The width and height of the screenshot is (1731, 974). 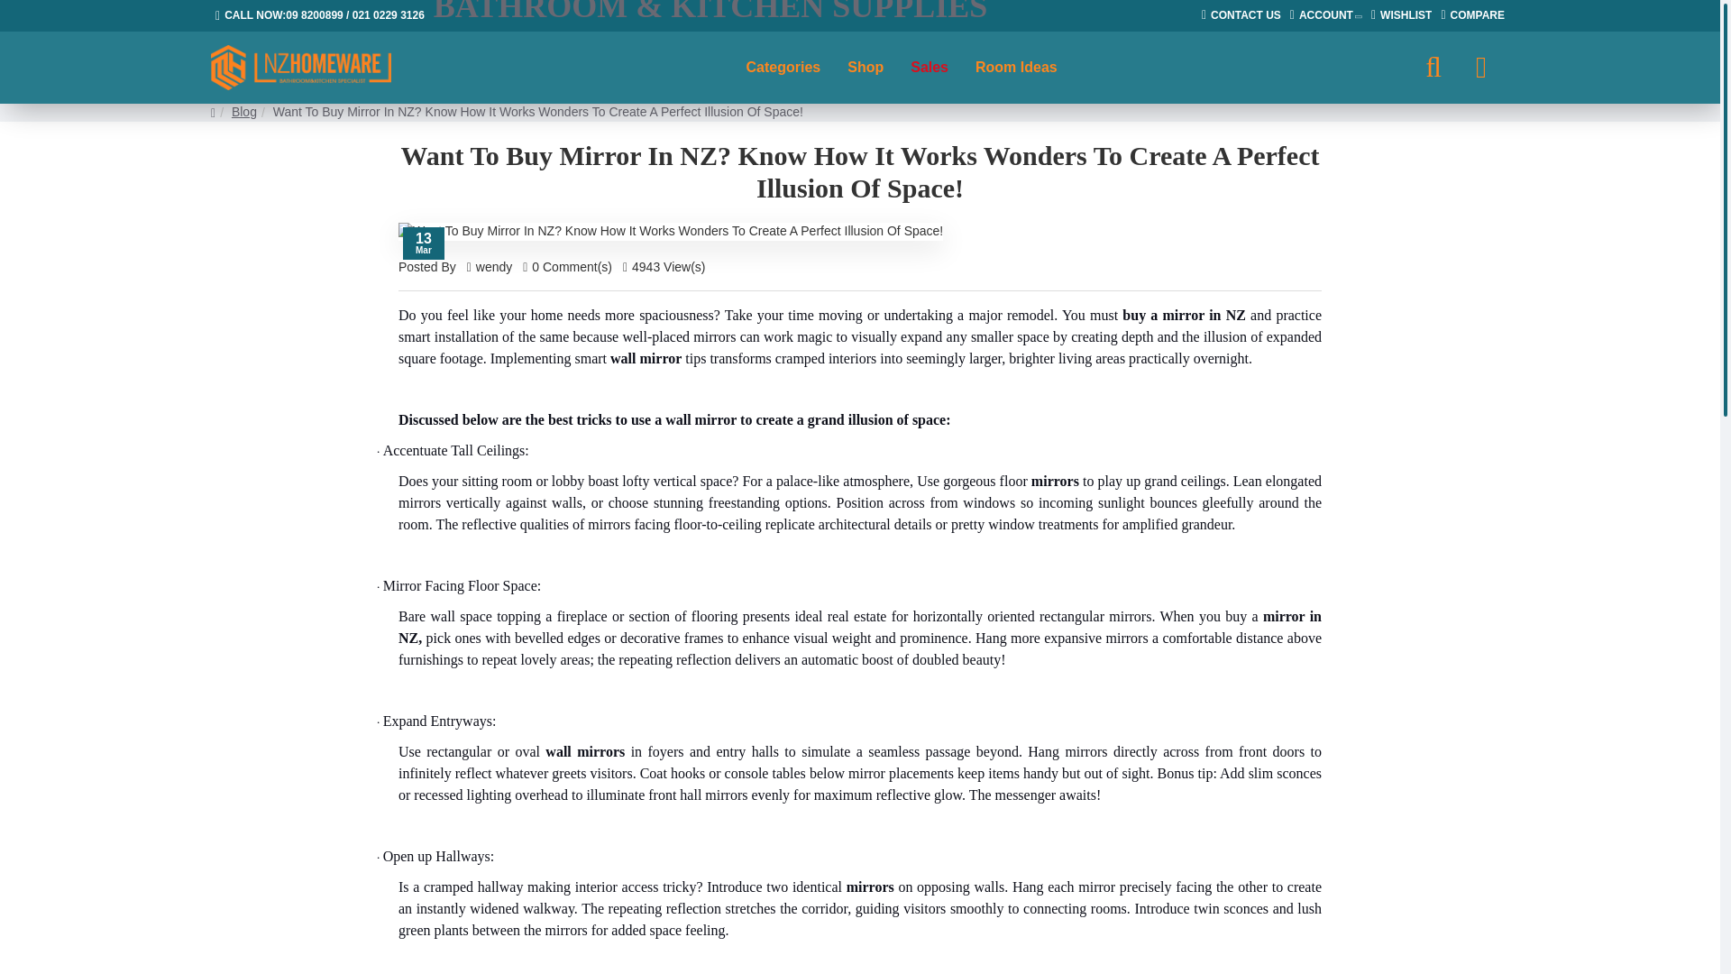 I want to click on NZHomeware, so click(x=301, y=68).